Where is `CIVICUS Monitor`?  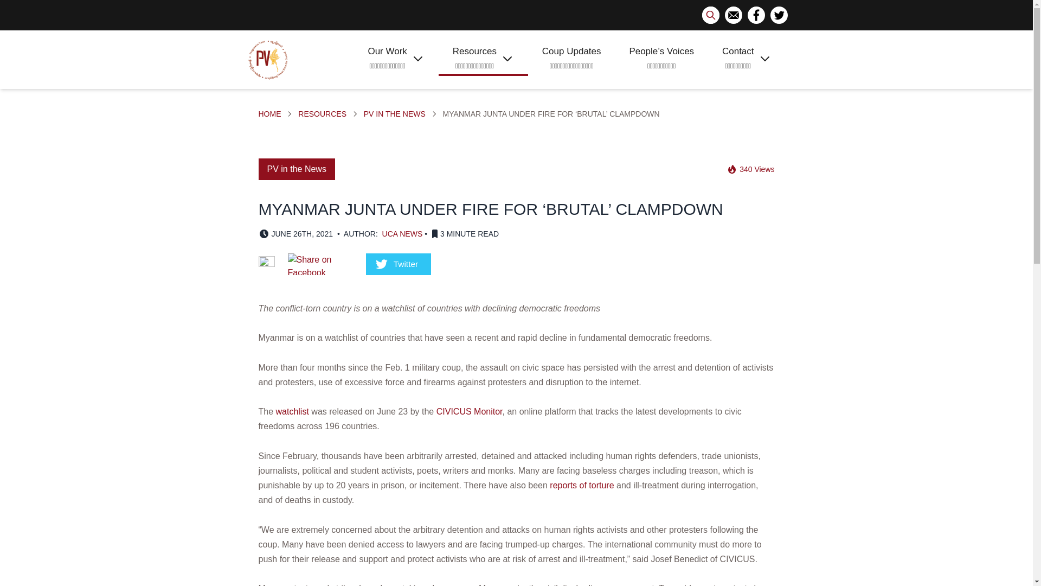 CIVICUS Monitor is located at coordinates (470, 411).